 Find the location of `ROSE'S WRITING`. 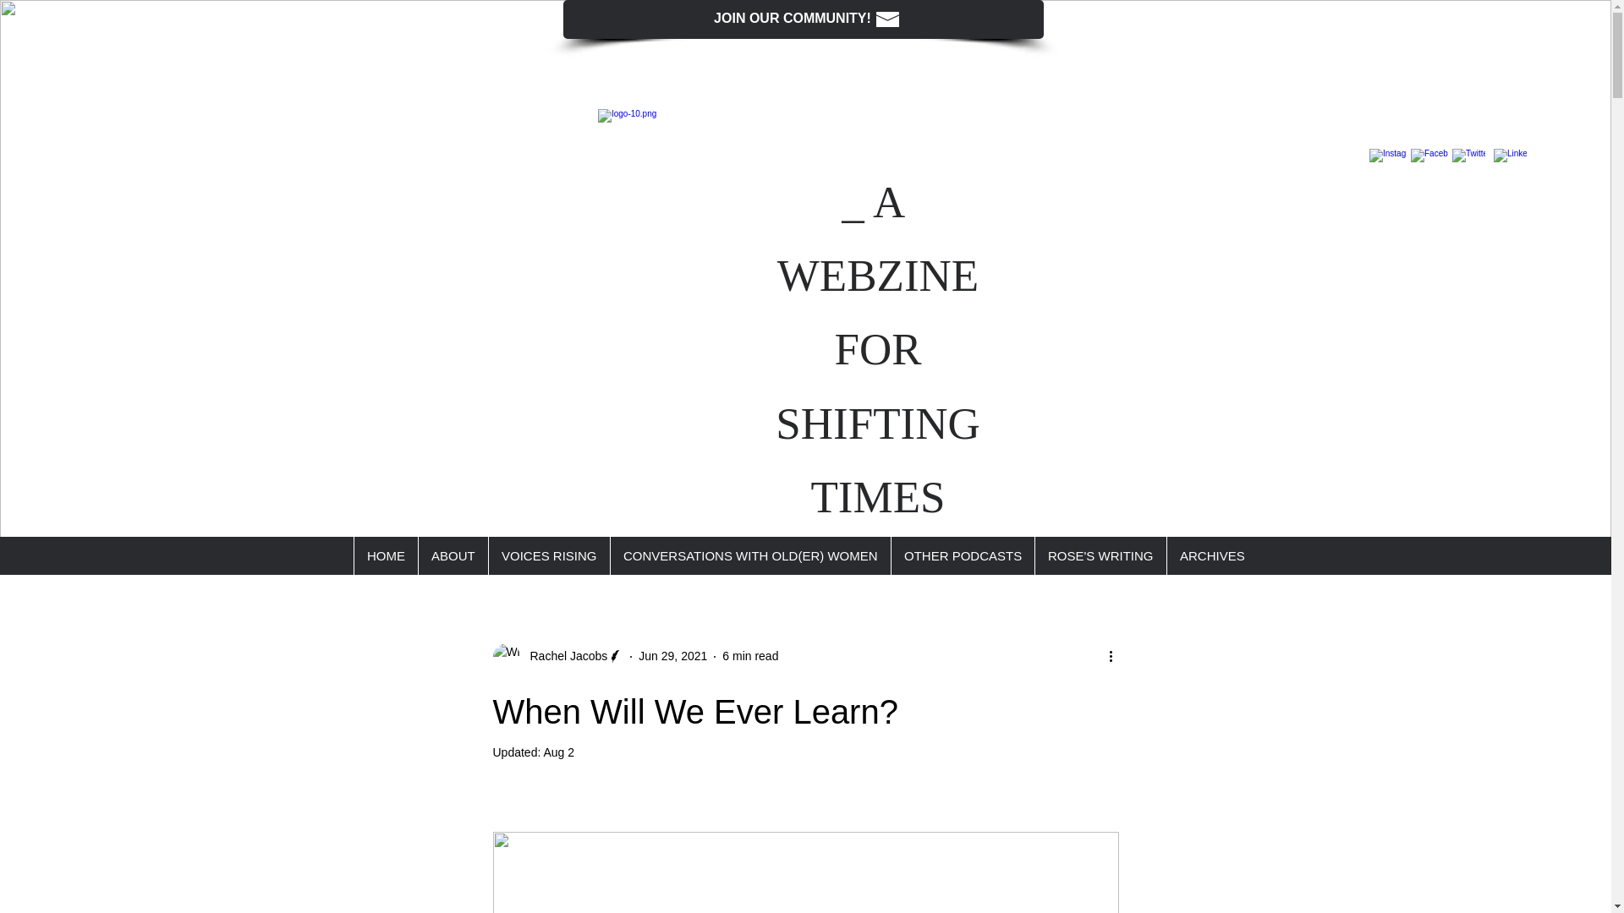

ROSE'S WRITING is located at coordinates (1100, 556).